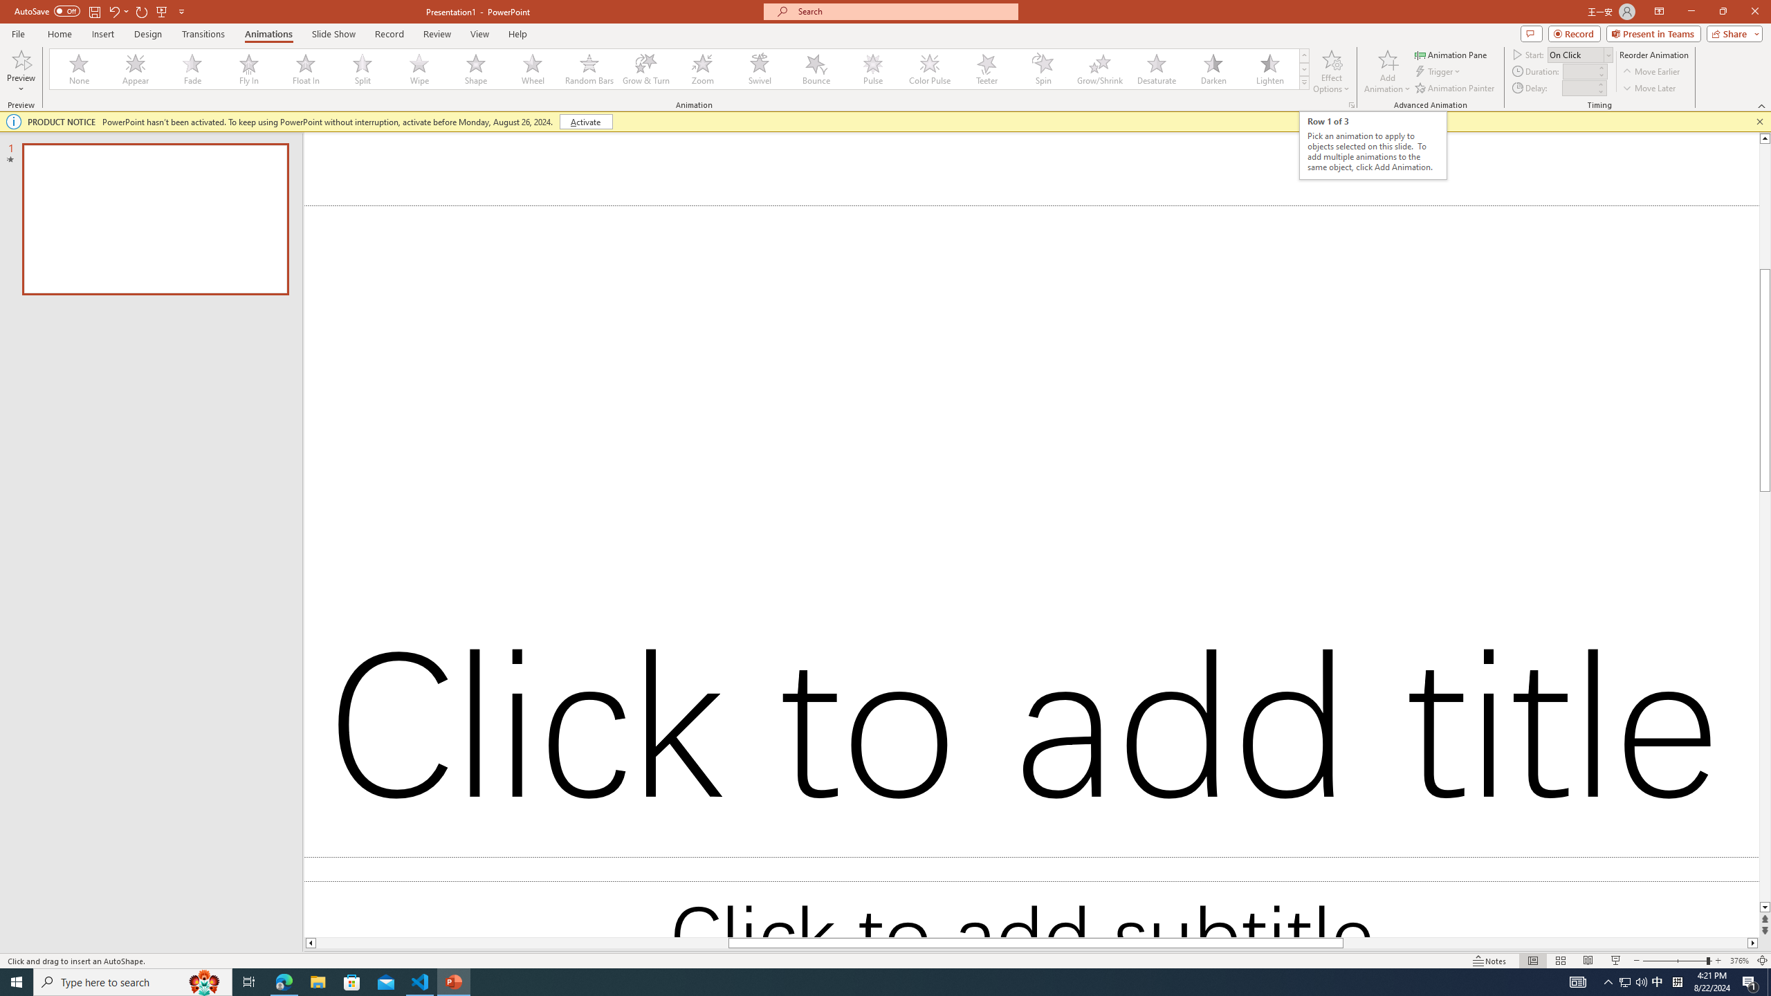 Image resolution: width=1771 pixels, height=996 pixels. What do you see at coordinates (80, 69) in the screenshot?
I see `None` at bounding box center [80, 69].